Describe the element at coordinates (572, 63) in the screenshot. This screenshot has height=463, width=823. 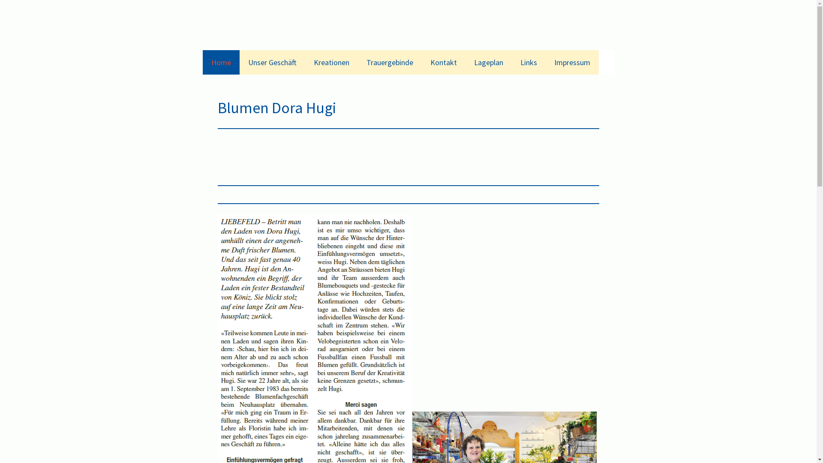
I see `Impressum` at that location.